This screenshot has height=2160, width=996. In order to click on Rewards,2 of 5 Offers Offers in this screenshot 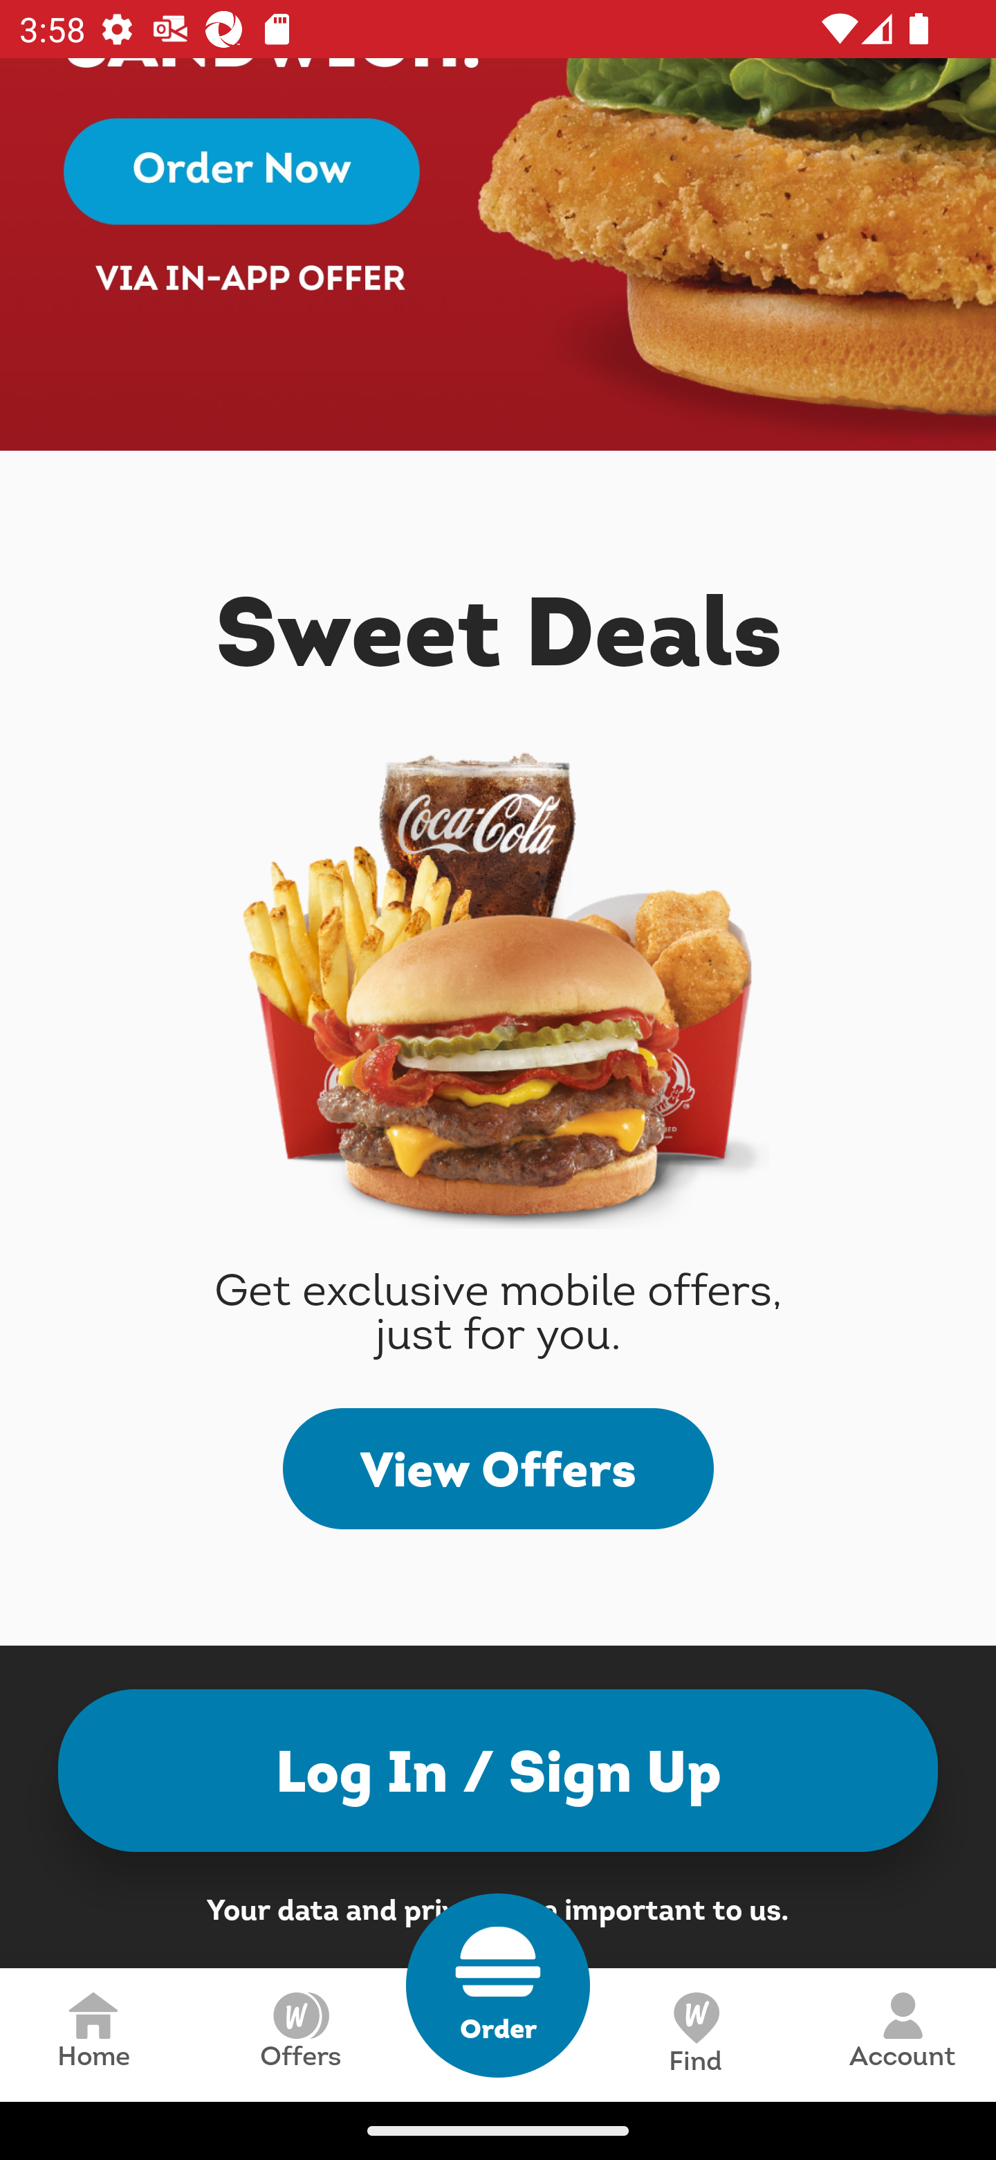, I will do `click(300, 2034)`.